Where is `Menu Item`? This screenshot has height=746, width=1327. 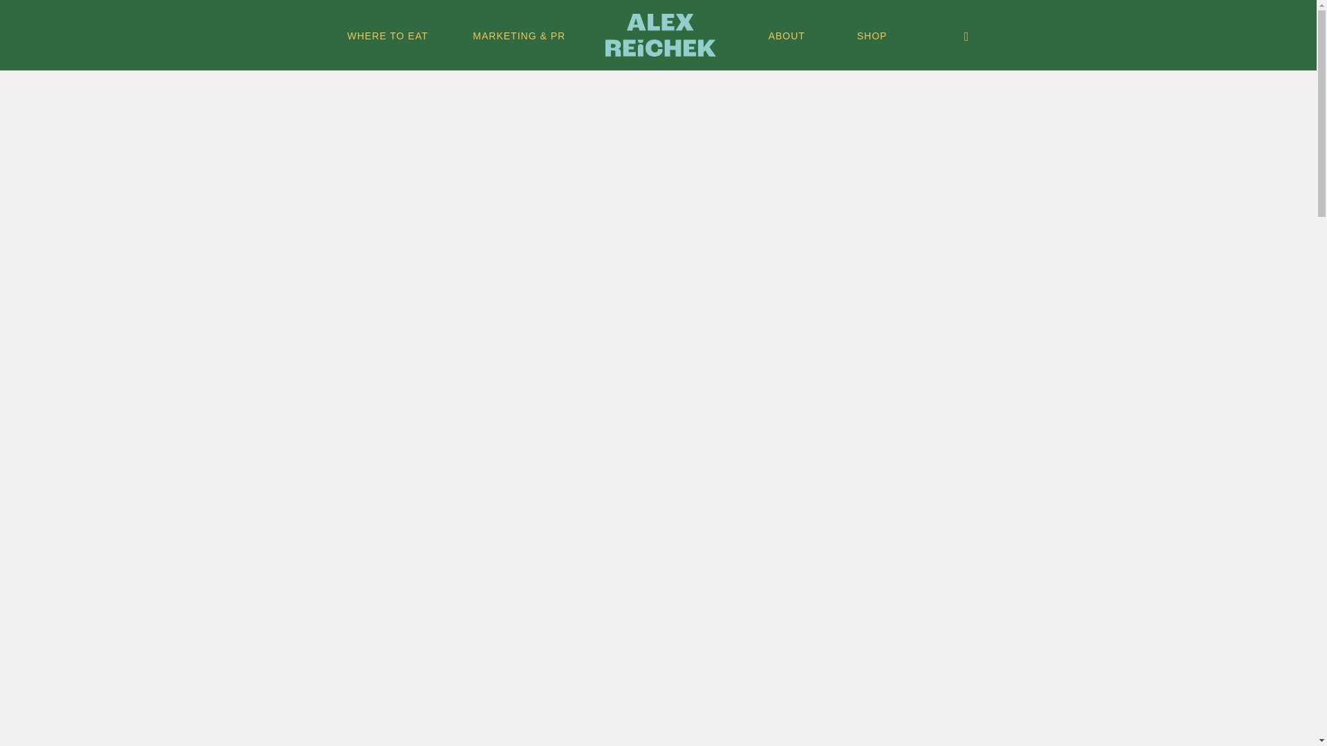 Menu Item is located at coordinates (661, 35).